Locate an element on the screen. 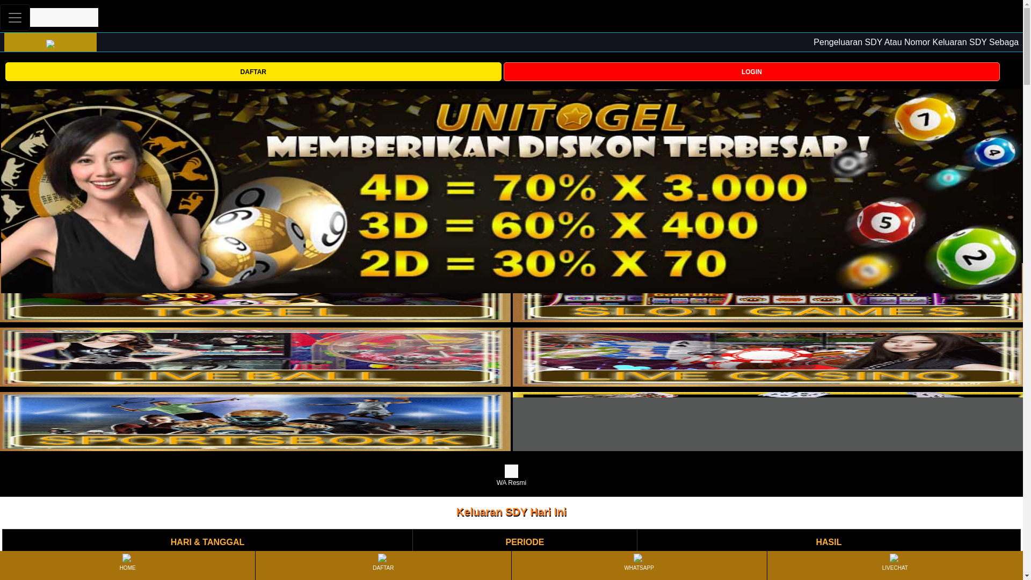 This screenshot has width=1031, height=580. LOGIN is located at coordinates (752, 71).